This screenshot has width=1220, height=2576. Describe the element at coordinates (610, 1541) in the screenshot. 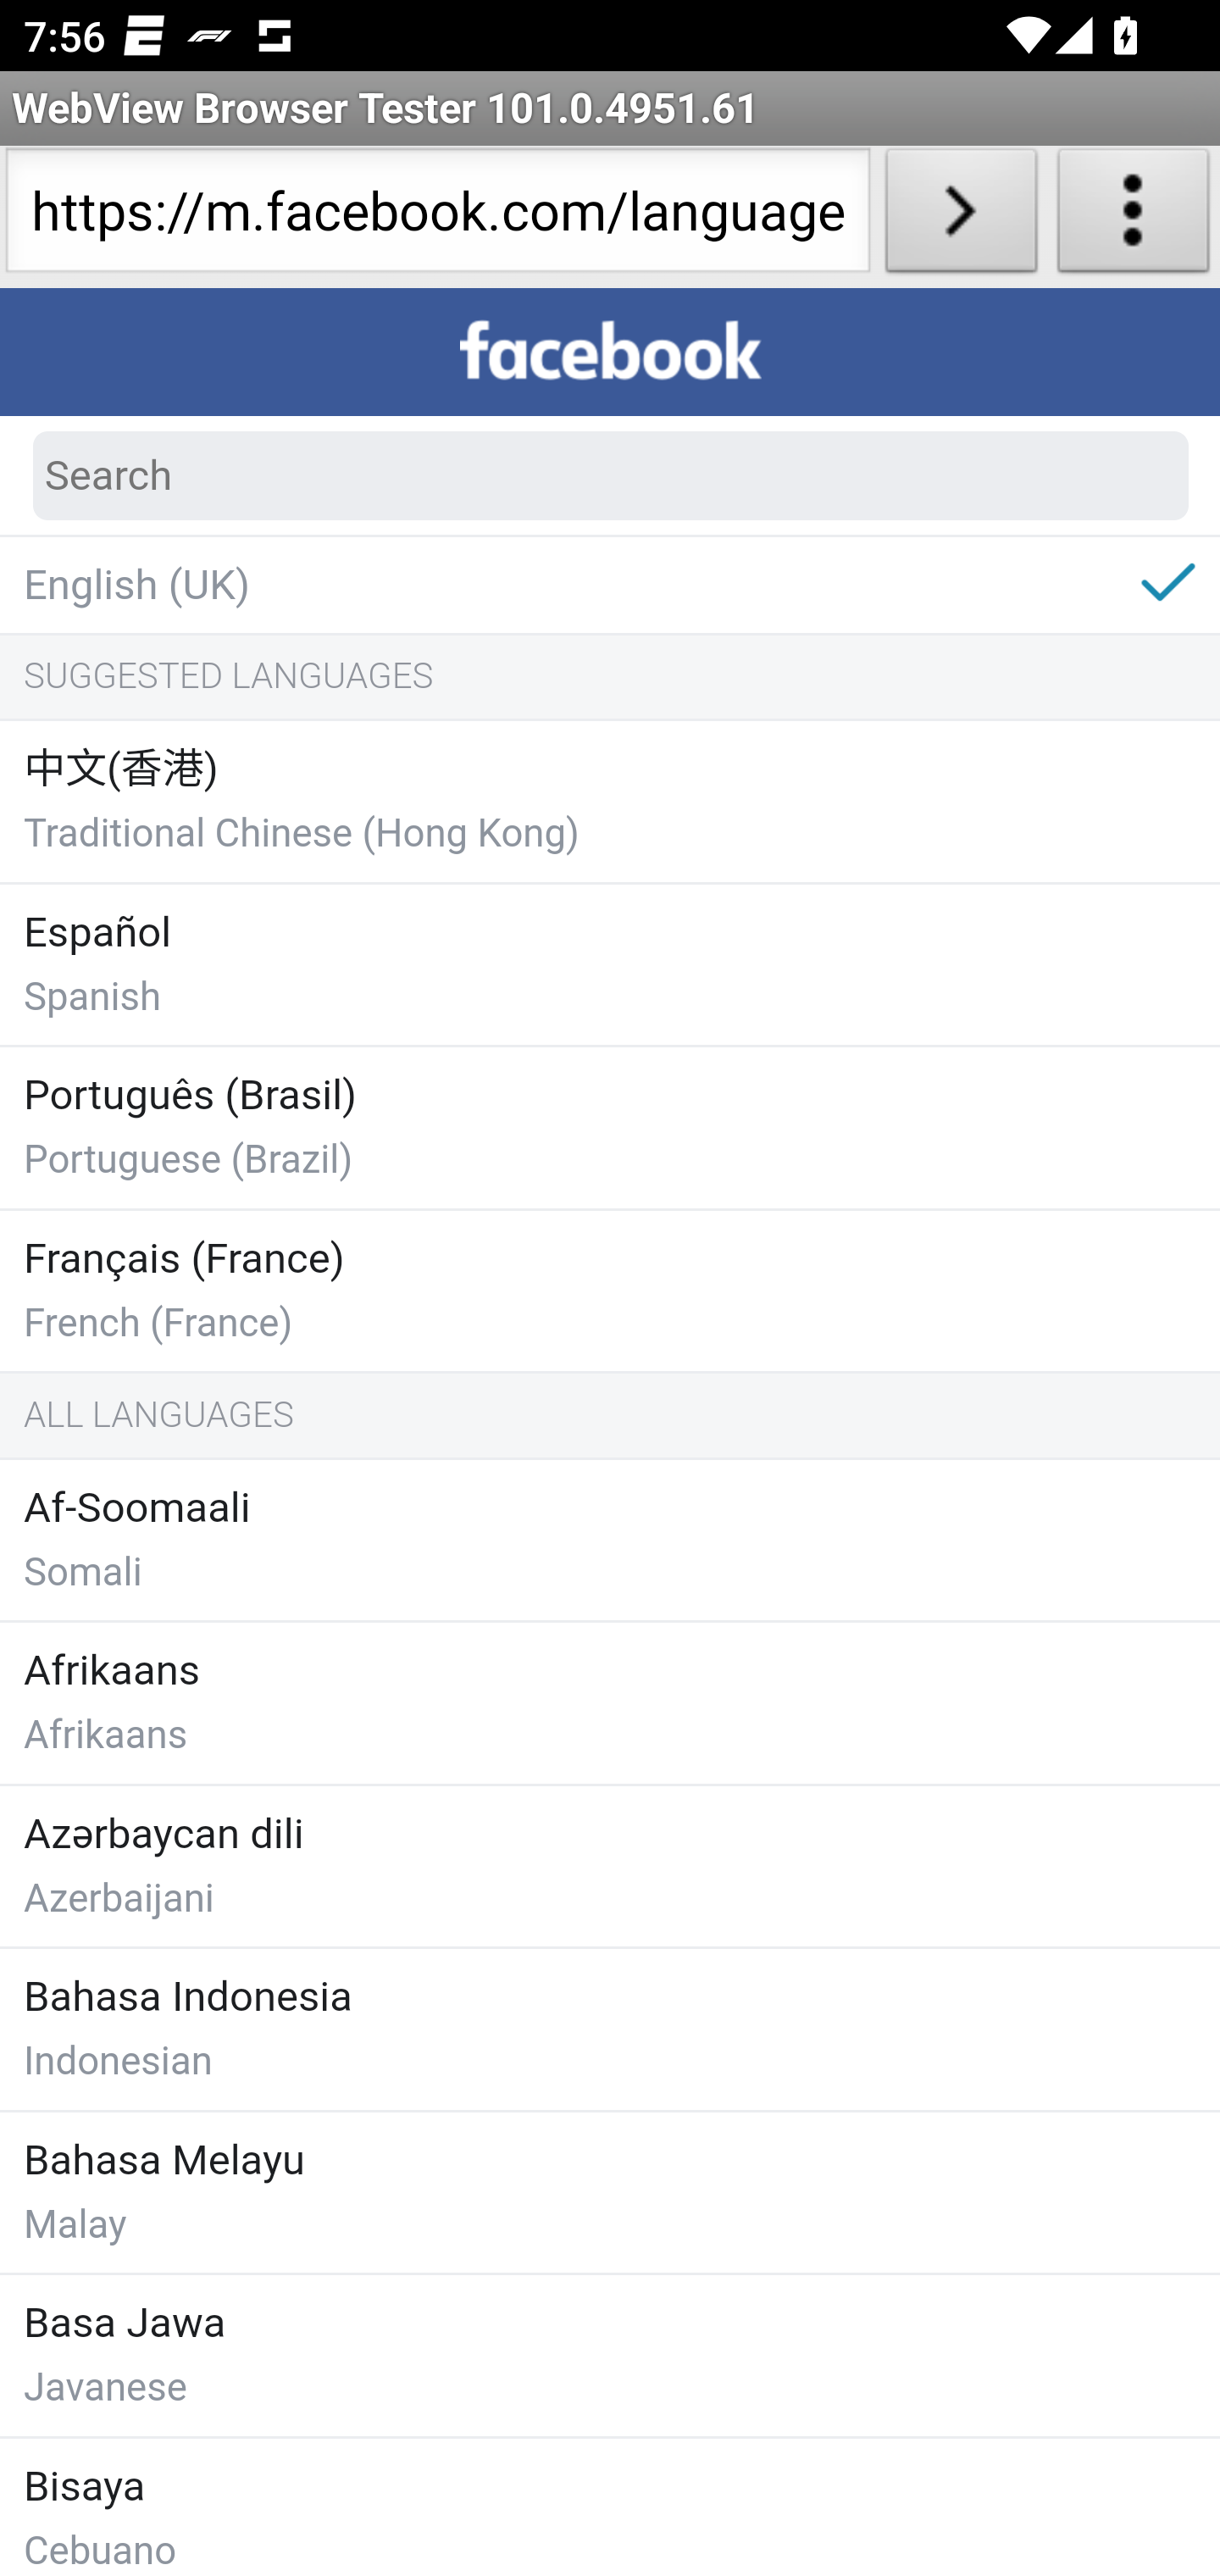

I see `Af-SoomaaliSomali` at that location.